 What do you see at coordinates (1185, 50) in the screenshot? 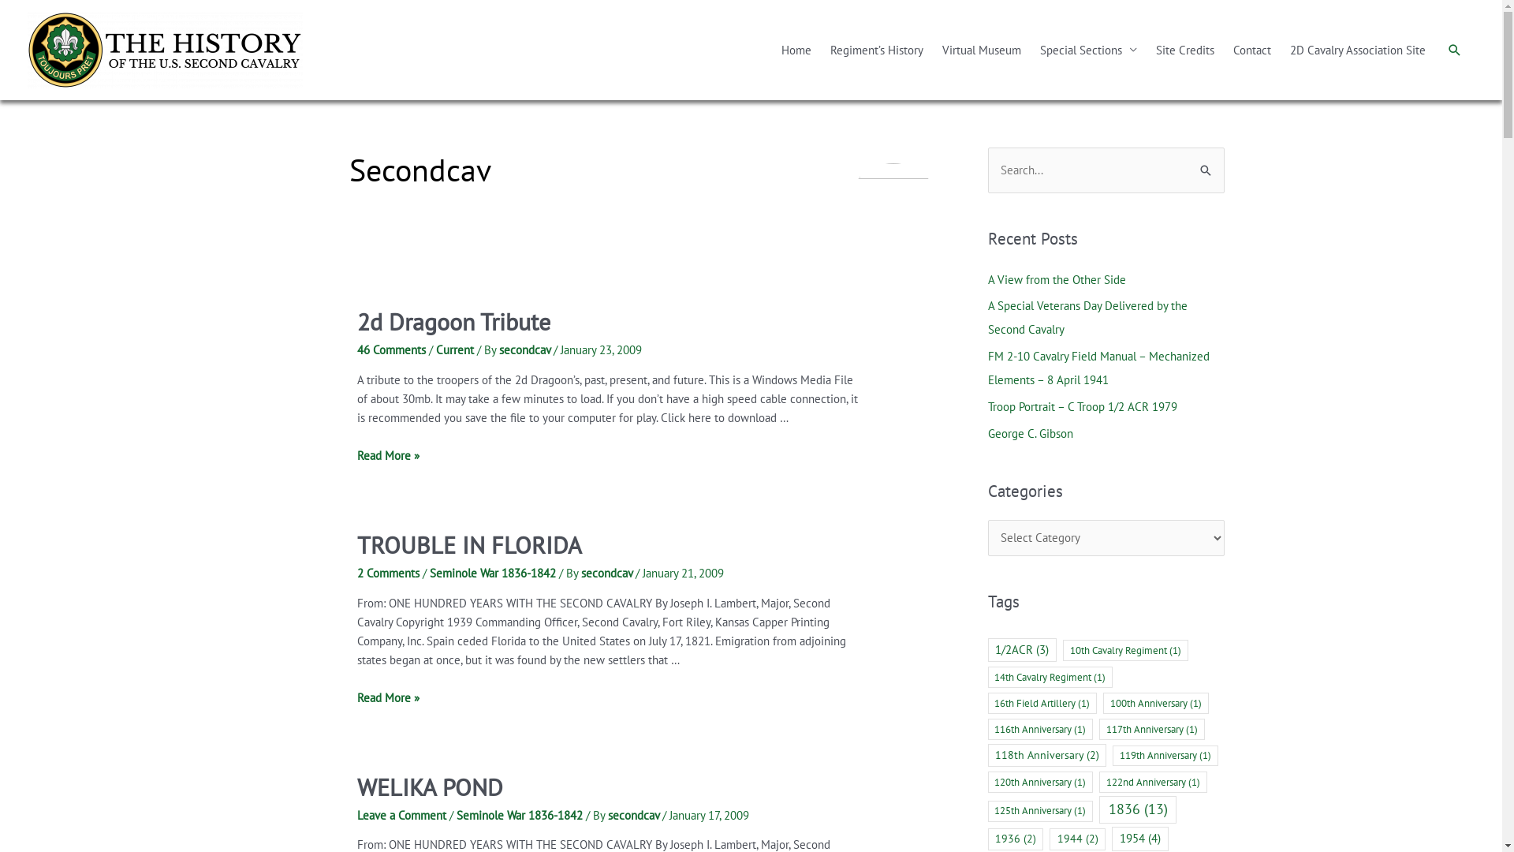
I see `Site Credits` at bounding box center [1185, 50].